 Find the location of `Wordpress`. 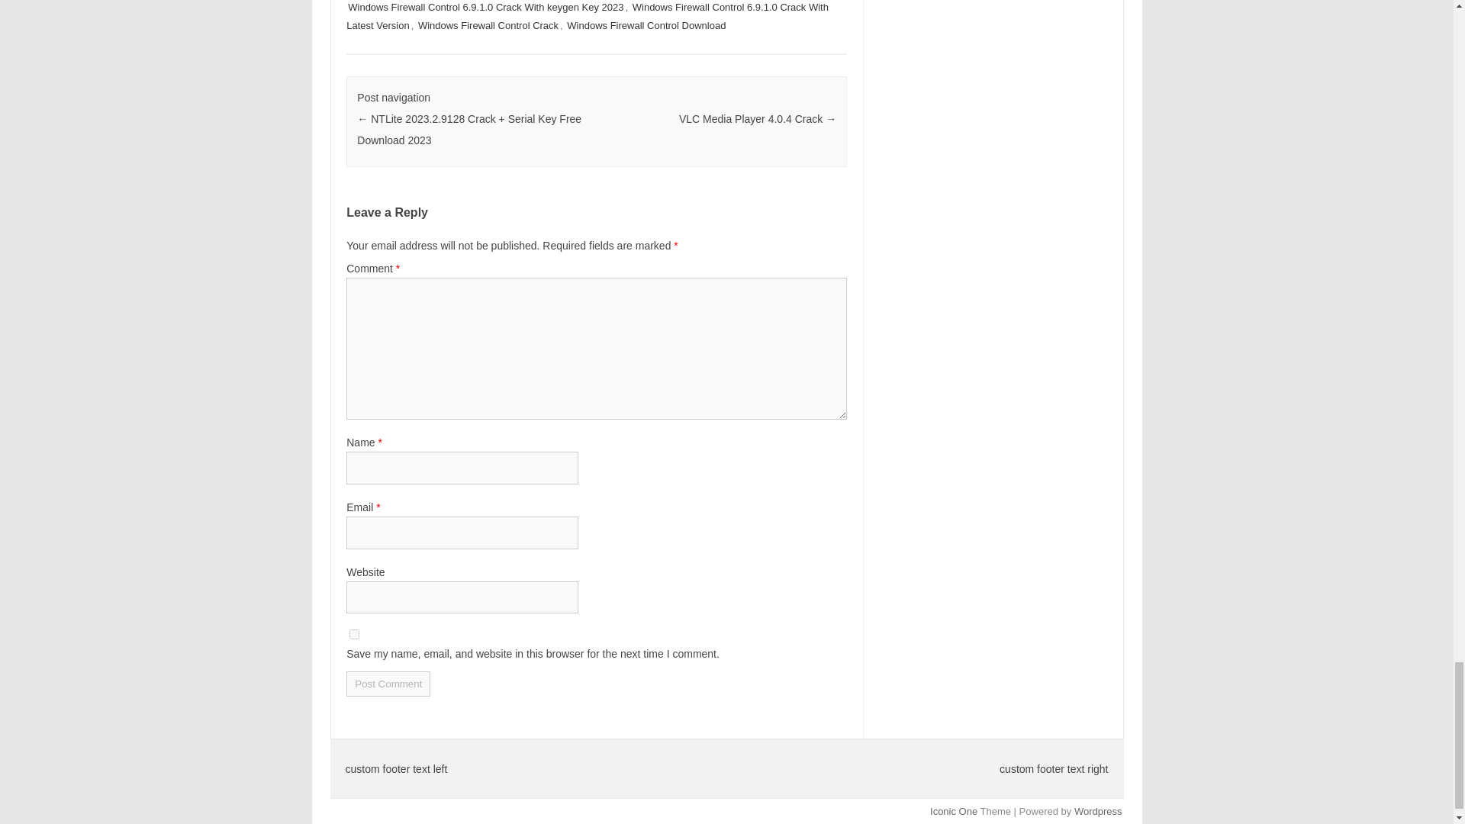

Wordpress is located at coordinates (1097, 812).